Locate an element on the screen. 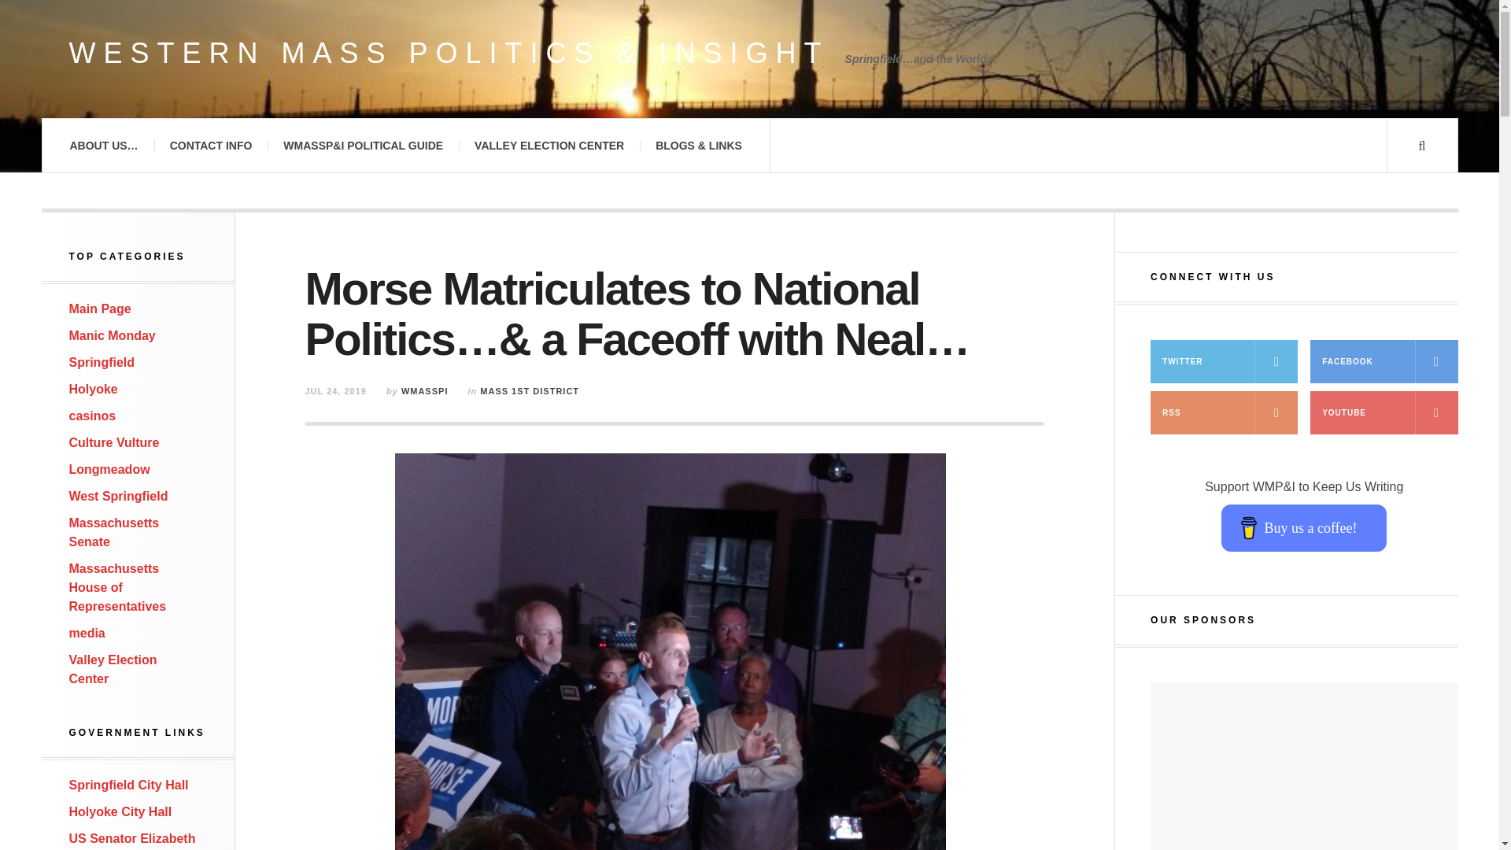  CONTACT INFO is located at coordinates (211, 146).